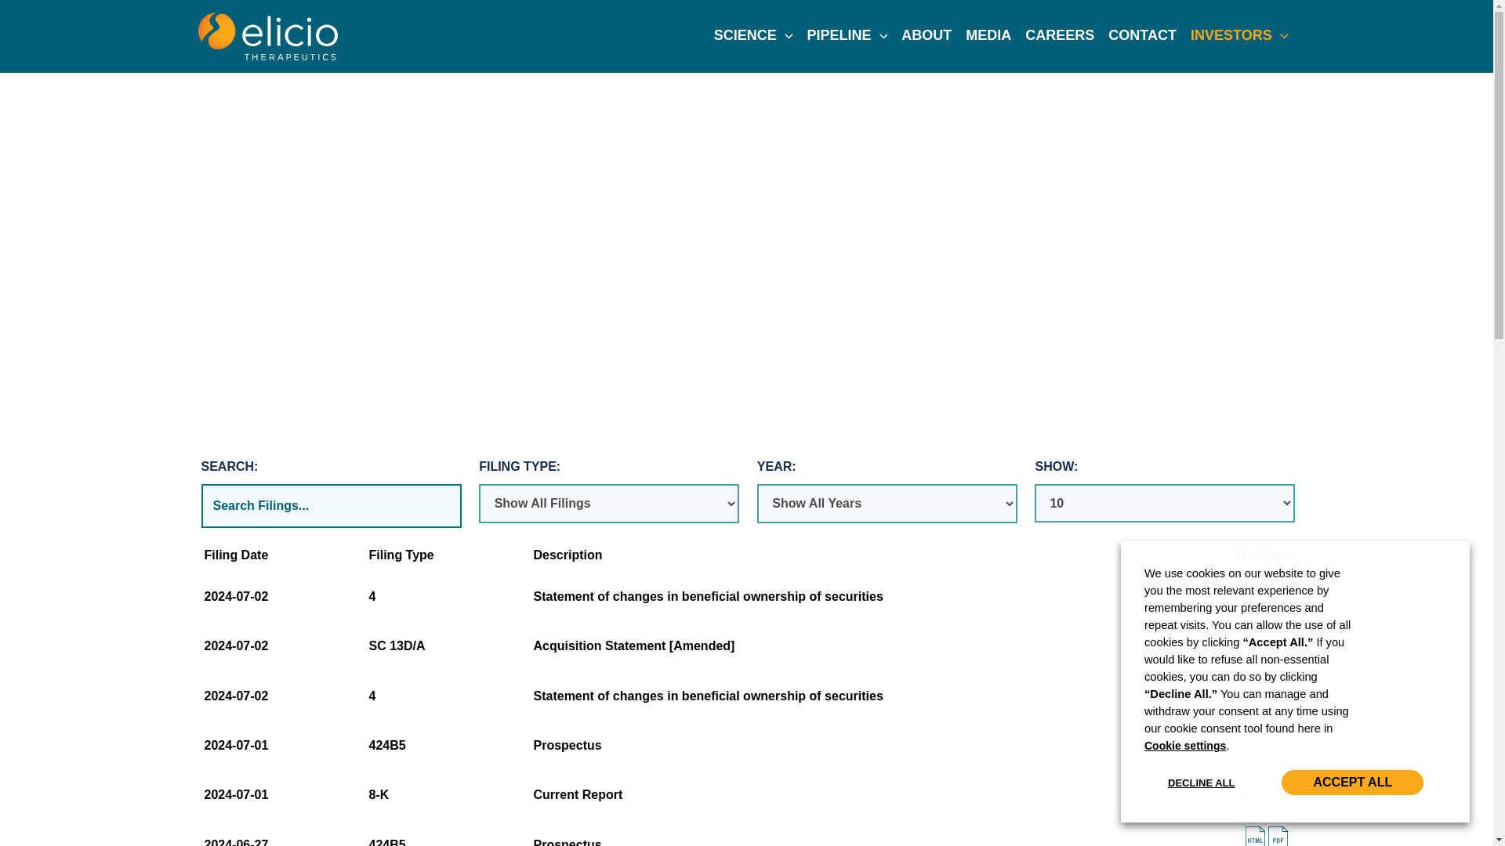 This screenshot has height=846, width=1505. Describe the element at coordinates (1142, 35) in the screenshot. I see `CONTACT` at that location.